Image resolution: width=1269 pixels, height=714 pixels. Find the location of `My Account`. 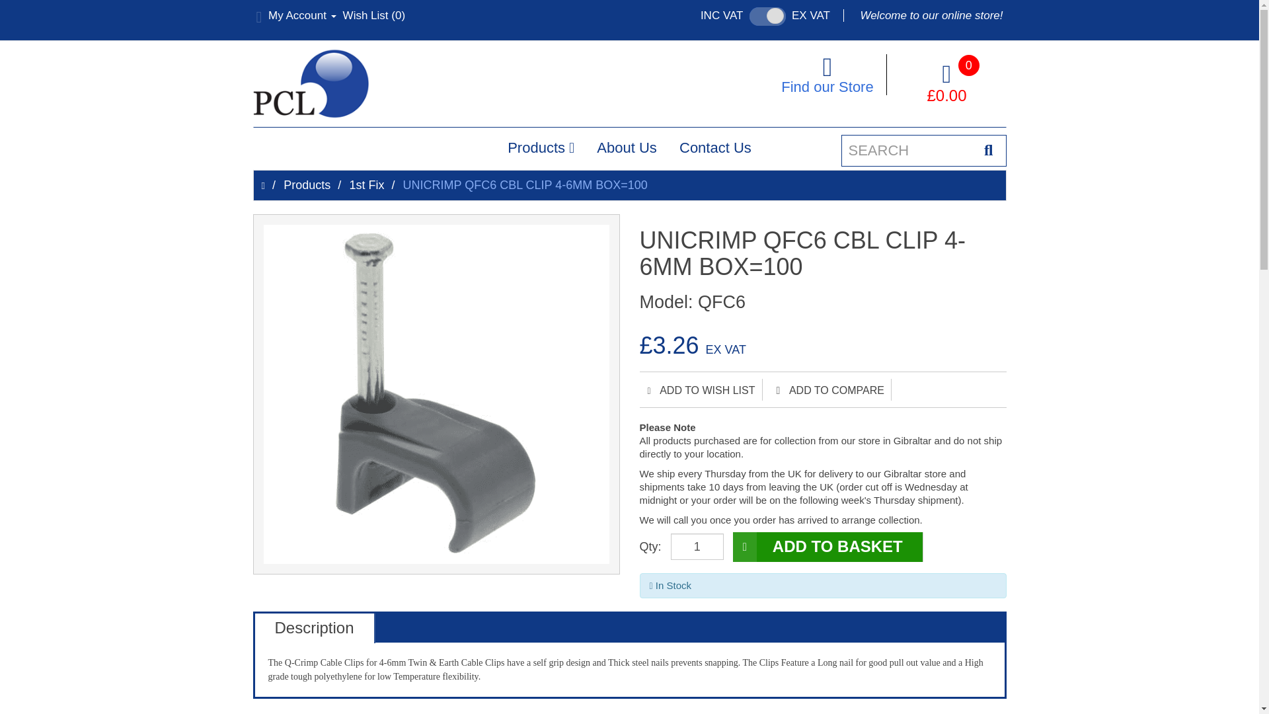

My Account is located at coordinates (296, 16).